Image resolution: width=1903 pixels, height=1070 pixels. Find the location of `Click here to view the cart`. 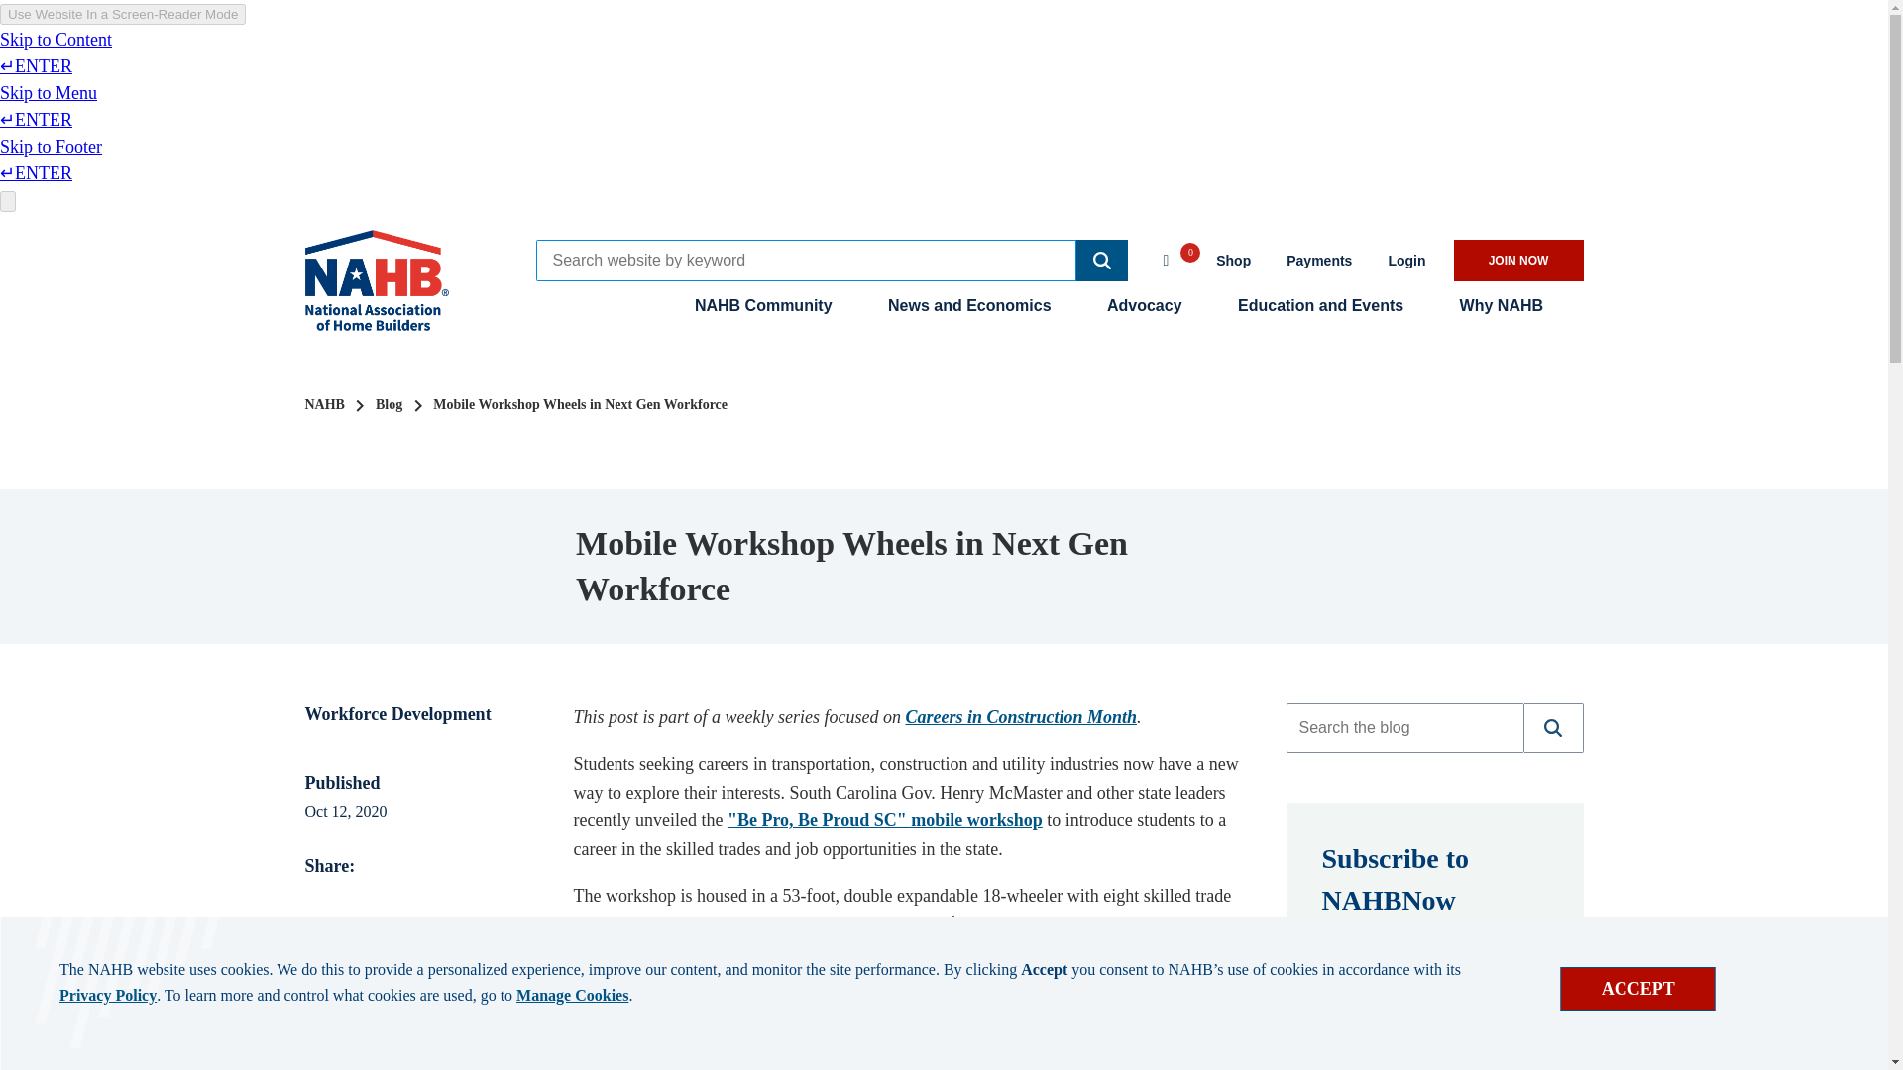

Click here to view the cart is located at coordinates (1175, 258).